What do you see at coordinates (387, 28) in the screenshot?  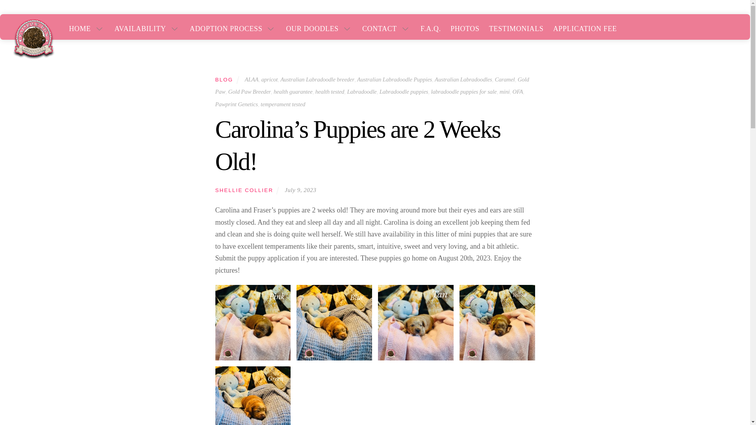 I see `CONTACT` at bounding box center [387, 28].